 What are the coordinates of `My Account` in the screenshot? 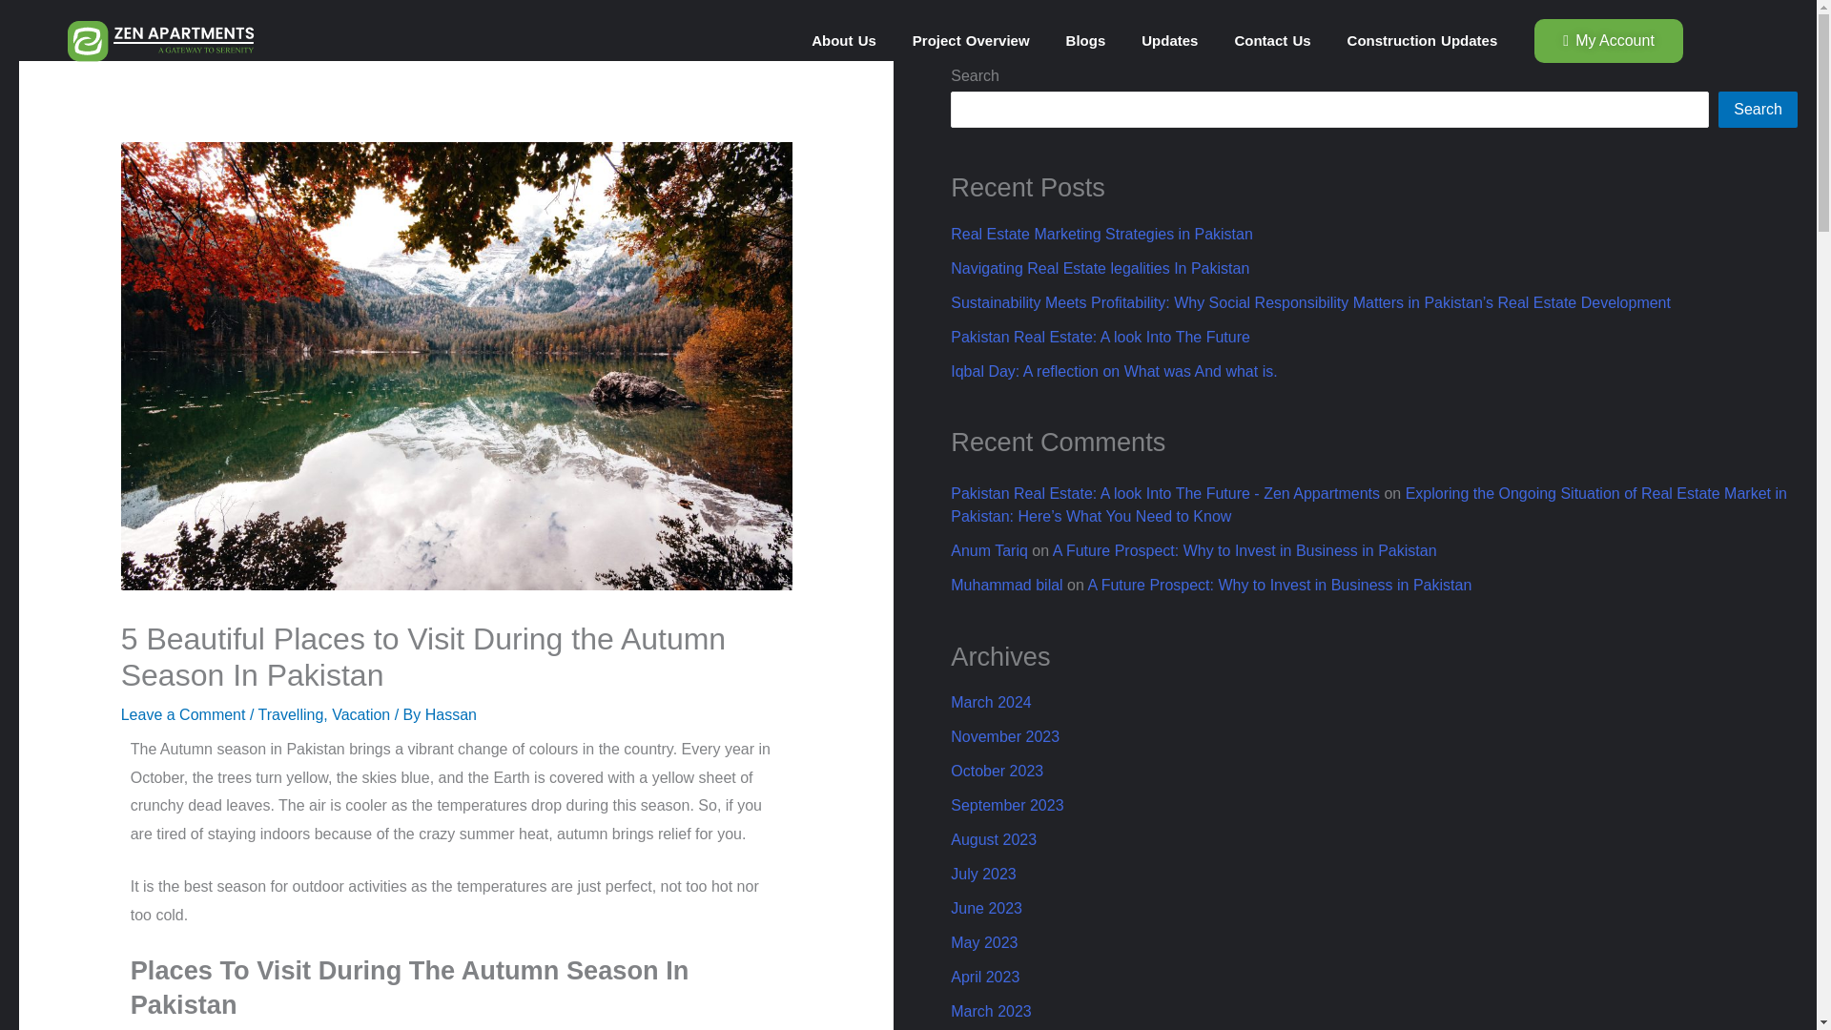 It's located at (1608, 40).